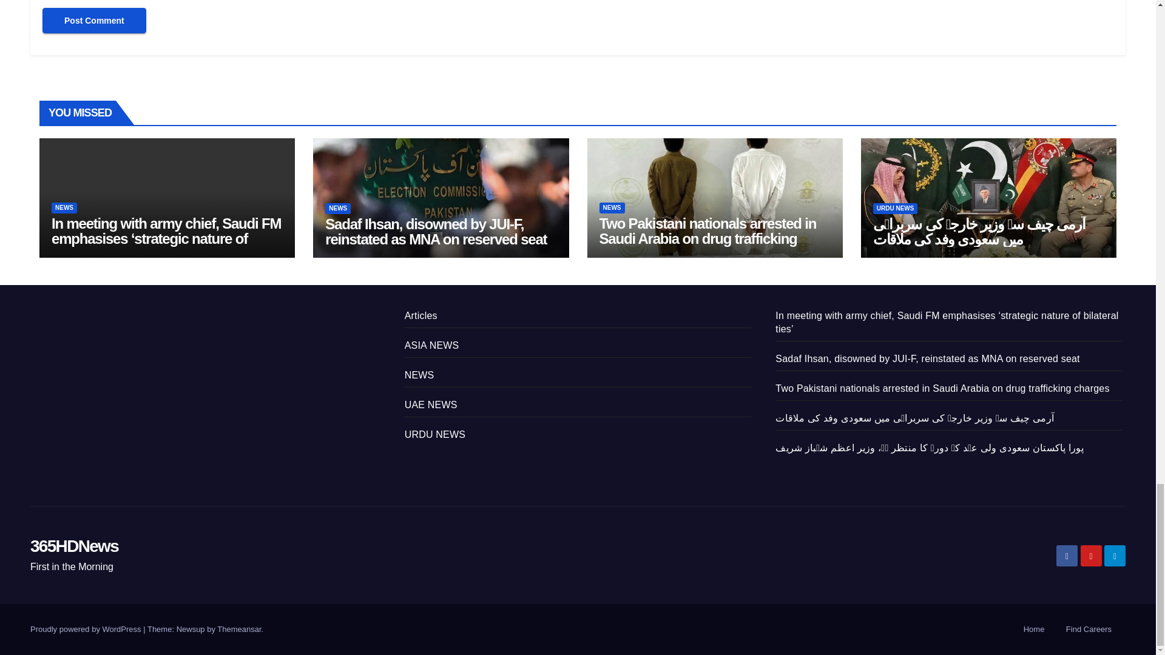  Describe the element at coordinates (1089, 630) in the screenshot. I see `Find Careers` at that location.